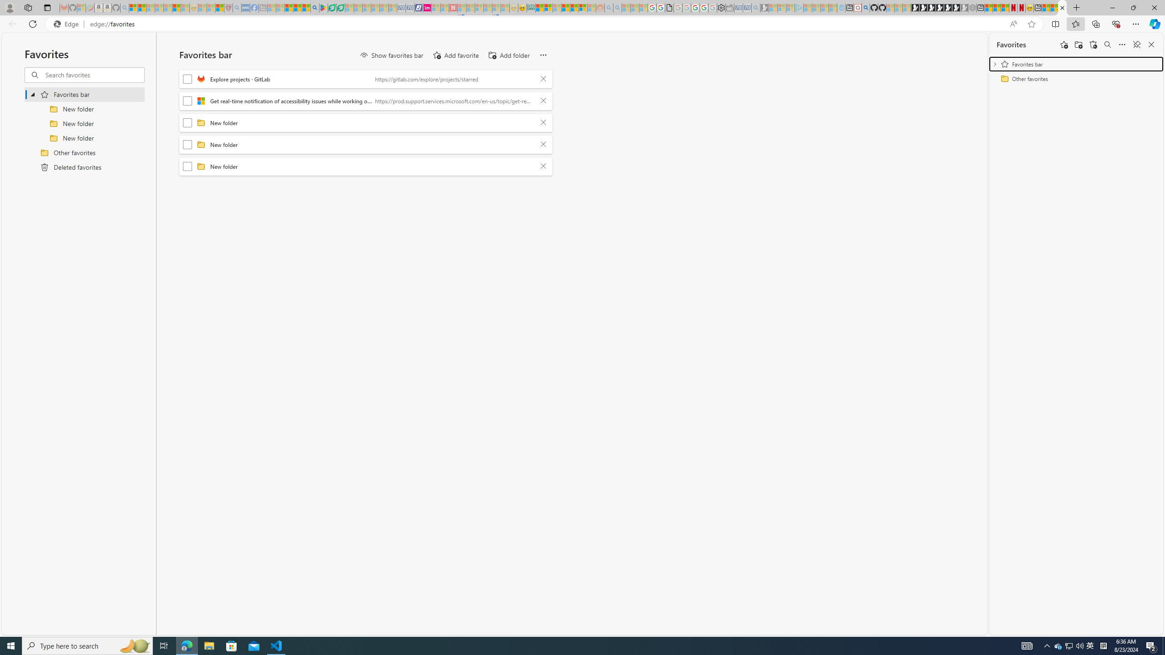 The image size is (1165, 655). What do you see at coordinates (366, 166) in the screenshot?
I see `FolderNew folder` at bounding box center [366, 166].